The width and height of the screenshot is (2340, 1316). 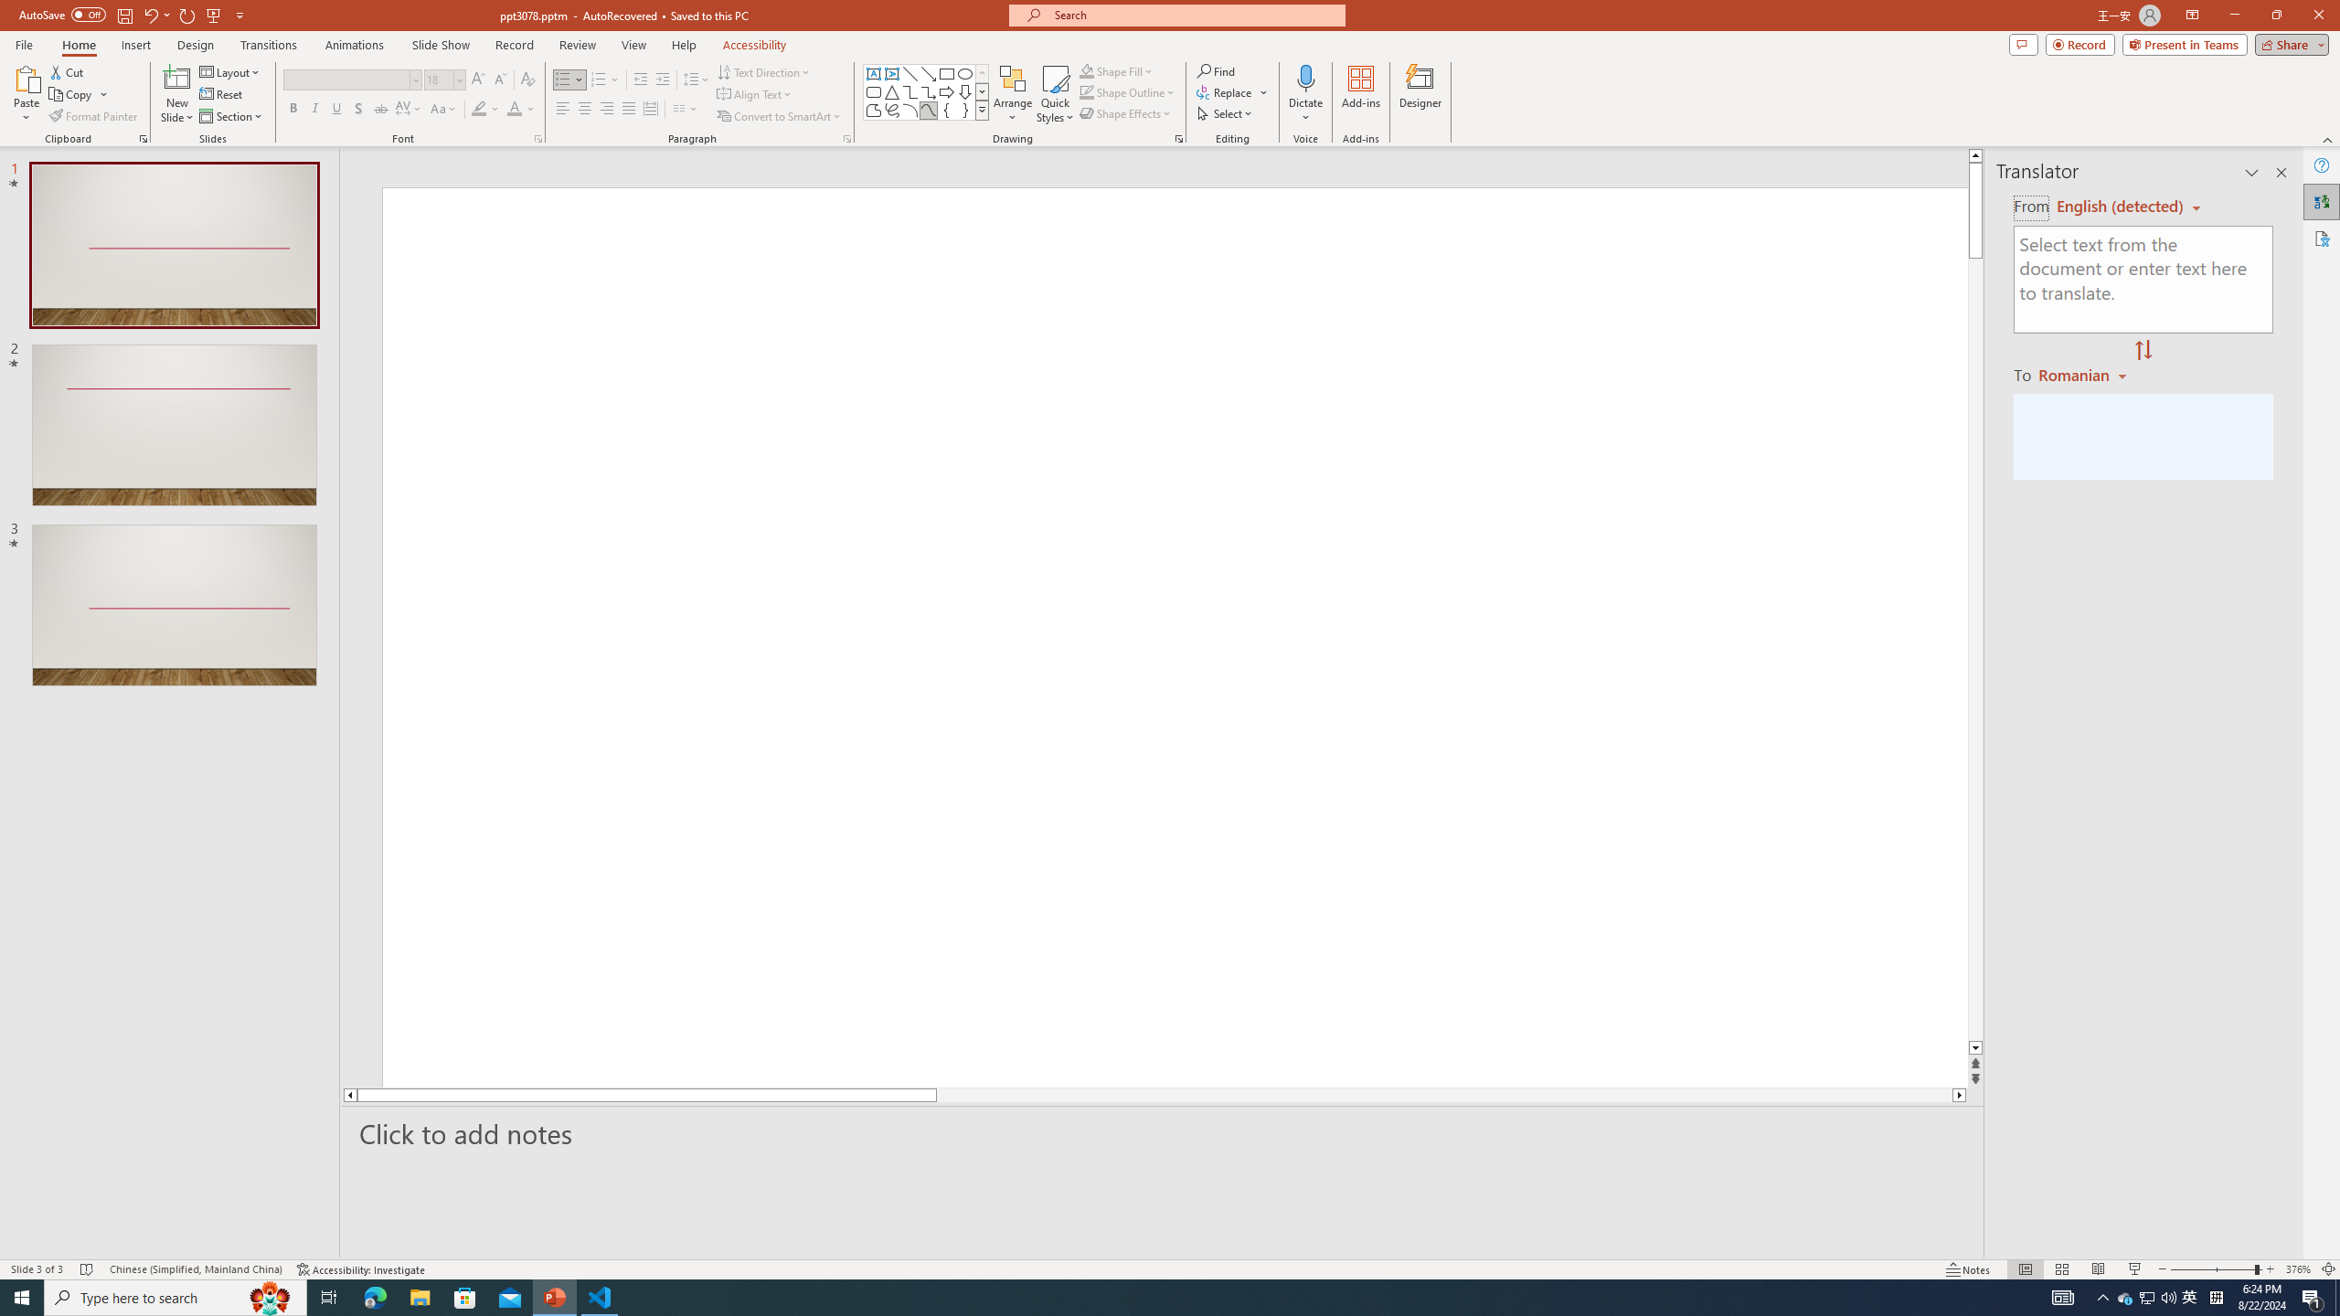 I want to click on Character Spacing, so click(x=409, y=110).